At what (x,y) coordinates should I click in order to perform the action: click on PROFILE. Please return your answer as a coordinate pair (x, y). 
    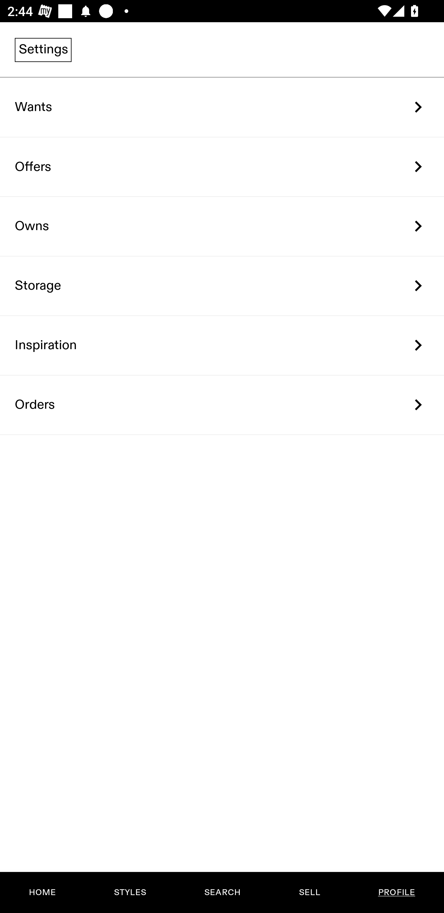
    Looking at the image, I should click on (397, 892).